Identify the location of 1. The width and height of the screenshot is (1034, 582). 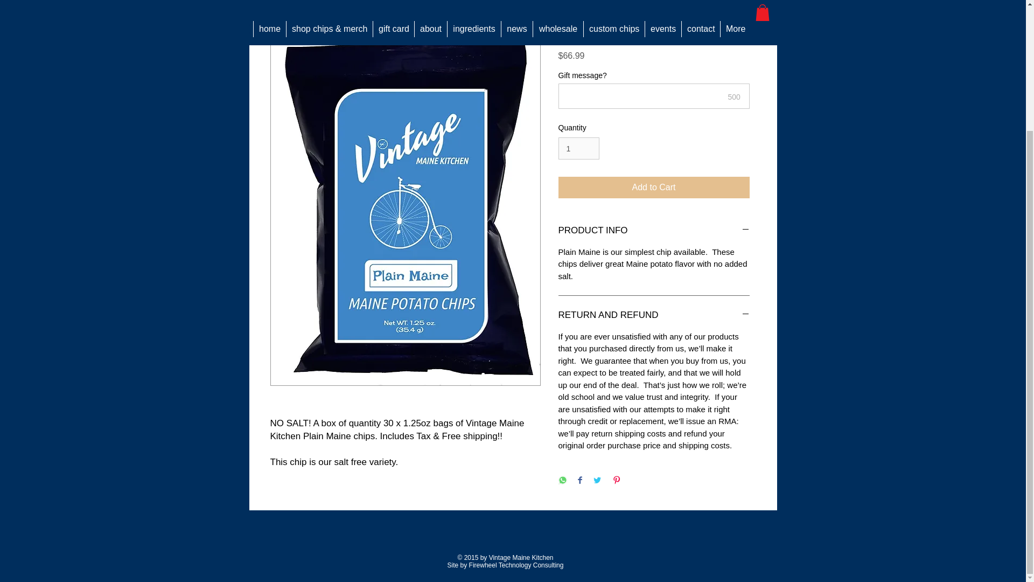
(578, 148).